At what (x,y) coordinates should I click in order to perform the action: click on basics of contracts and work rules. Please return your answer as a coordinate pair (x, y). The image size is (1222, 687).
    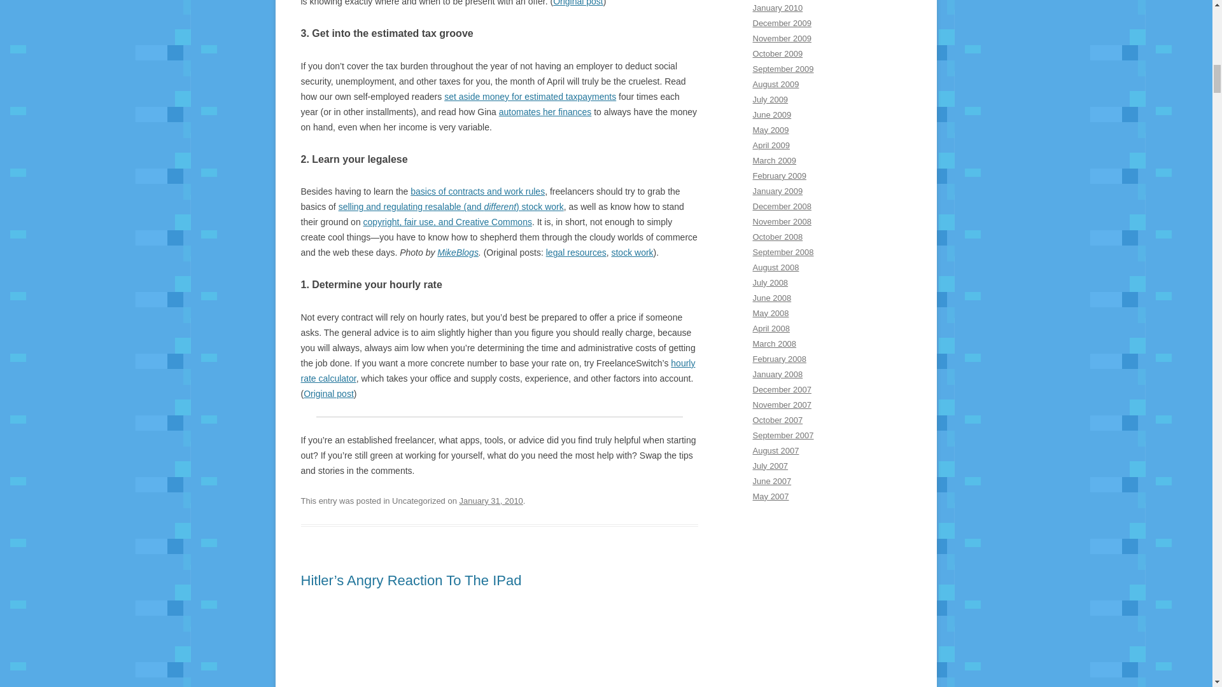
    Looking at the image, I should click on (477, 191).